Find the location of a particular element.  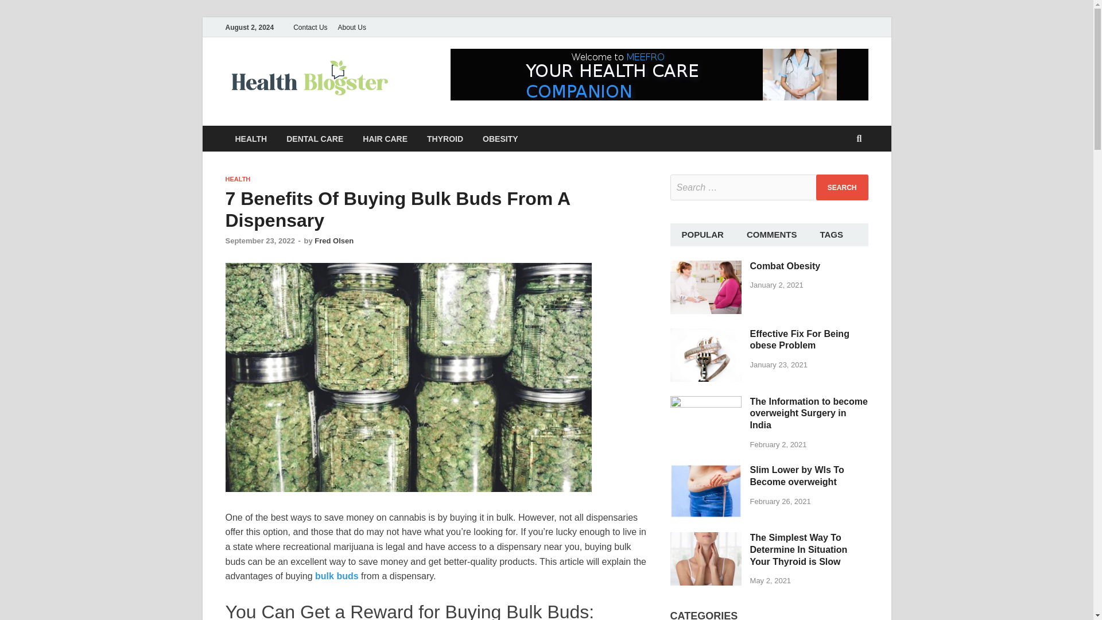

September 23, 2022 is located at coordinates (259, 240).